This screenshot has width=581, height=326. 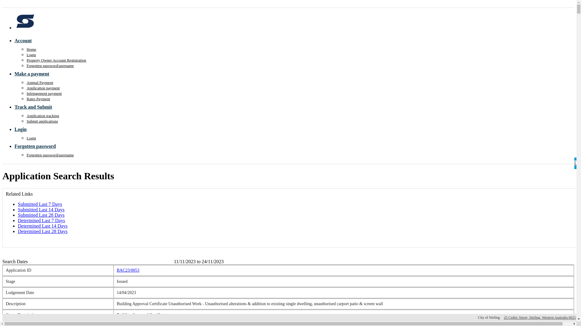 What do you see at coordinates (25, 40) in the screenshot?
I see `Account` at bounding box center [25, 40].